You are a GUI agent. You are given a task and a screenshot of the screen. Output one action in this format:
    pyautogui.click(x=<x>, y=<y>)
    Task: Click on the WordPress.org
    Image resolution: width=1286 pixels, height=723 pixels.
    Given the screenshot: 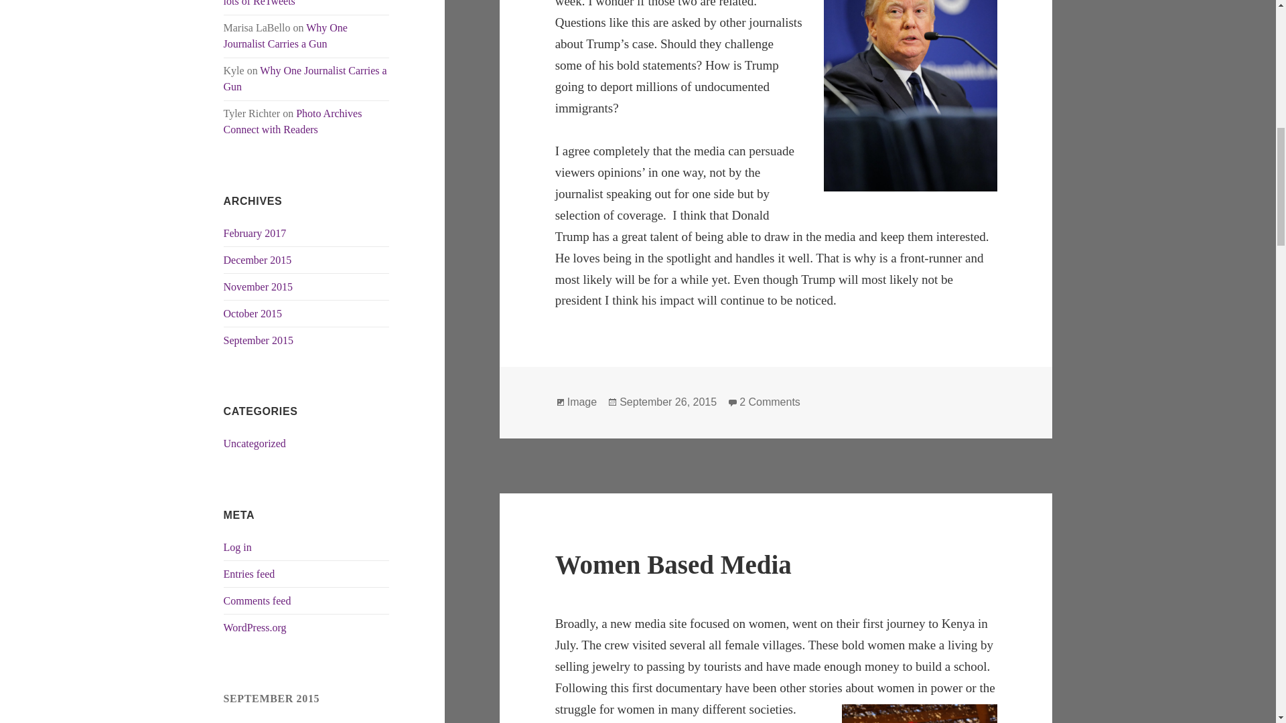 What is the action you would take?
    pyautogui.click(x=255, y=627)
    